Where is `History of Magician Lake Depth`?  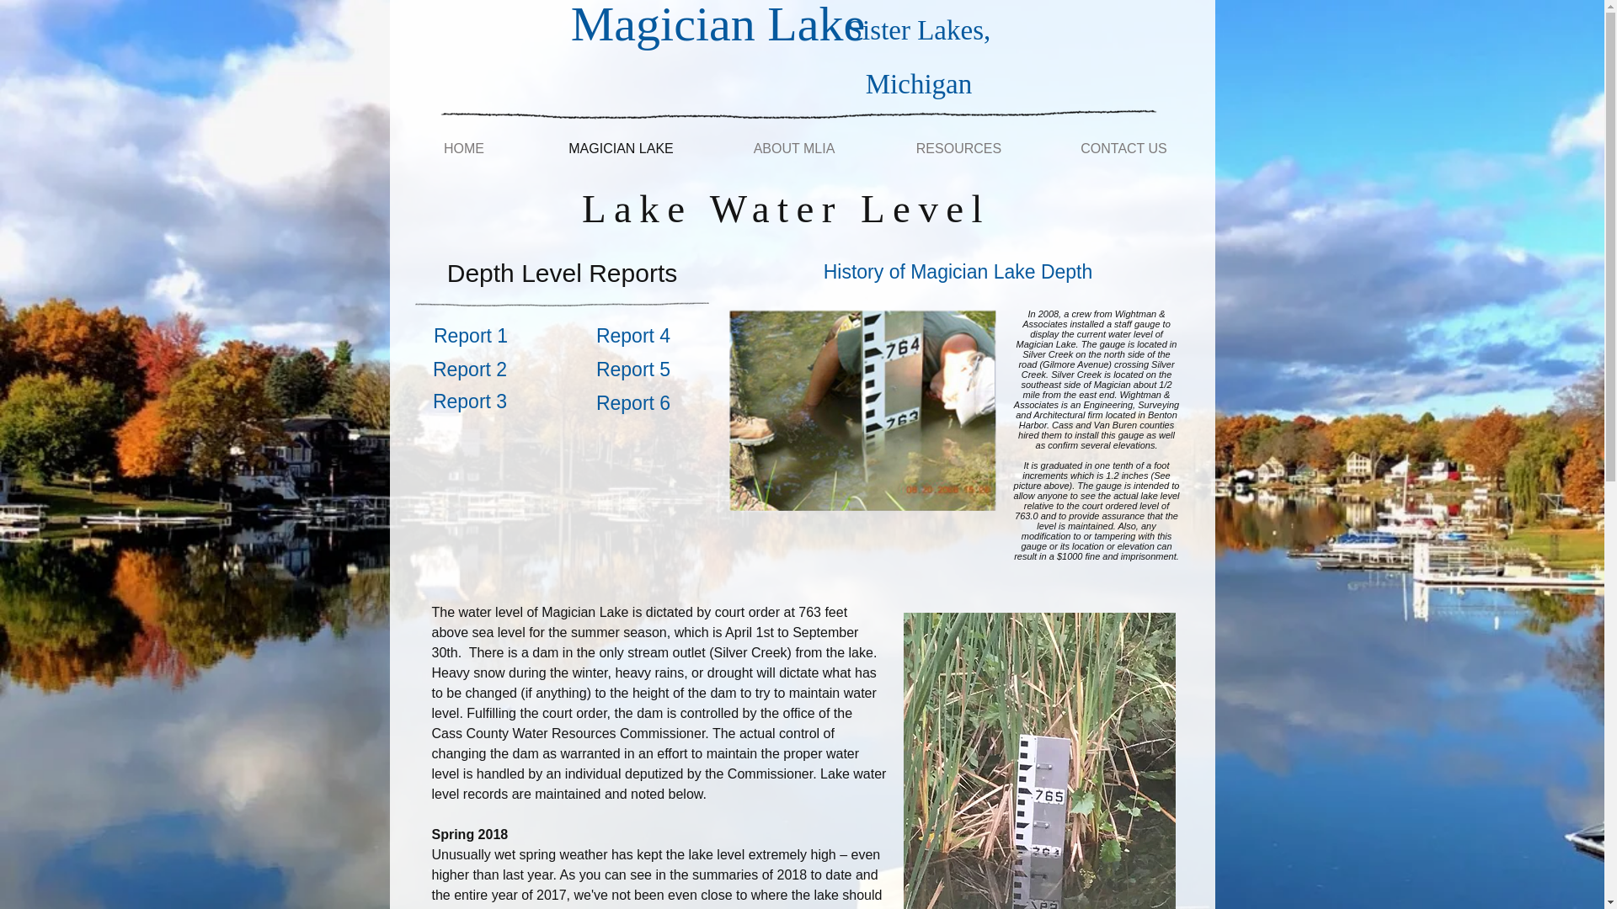
History of Magician Lake Depth is located at coordinates (957, 272).